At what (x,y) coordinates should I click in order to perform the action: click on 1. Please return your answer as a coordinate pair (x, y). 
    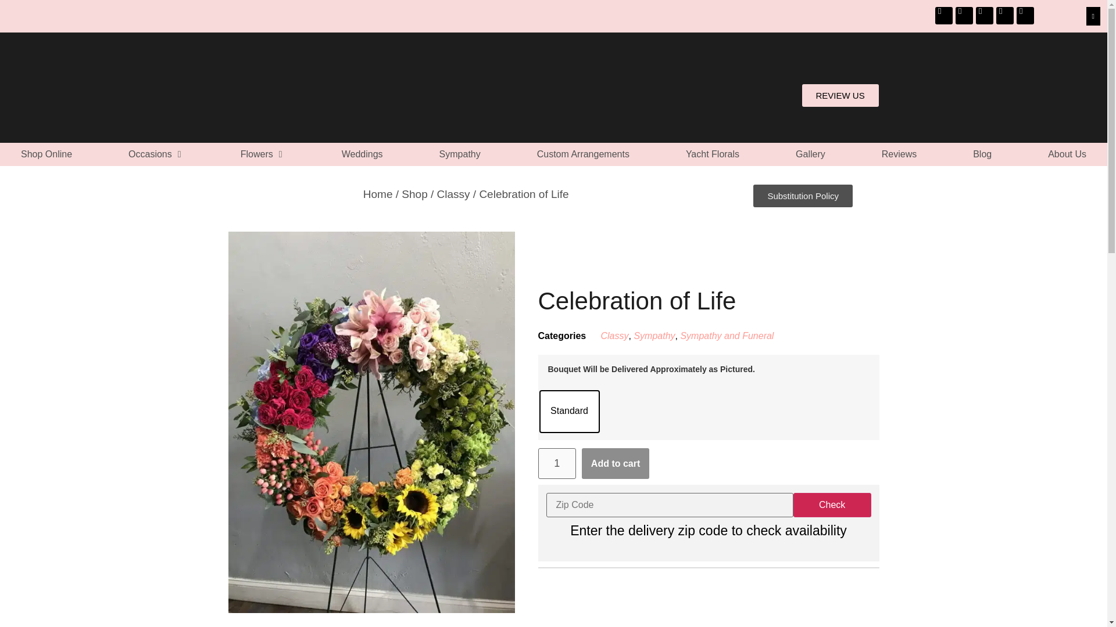
    Looking at the image, I should click on (557, 463).